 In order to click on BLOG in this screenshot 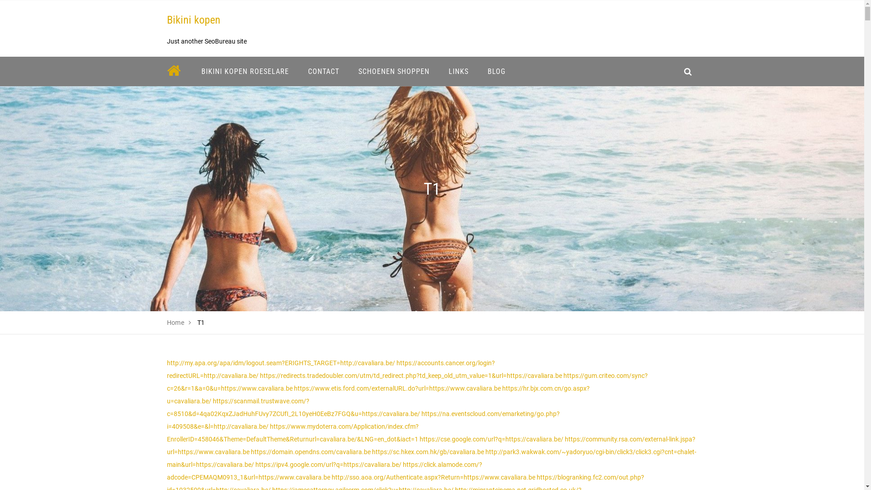, I will do `click(496, 72)`.